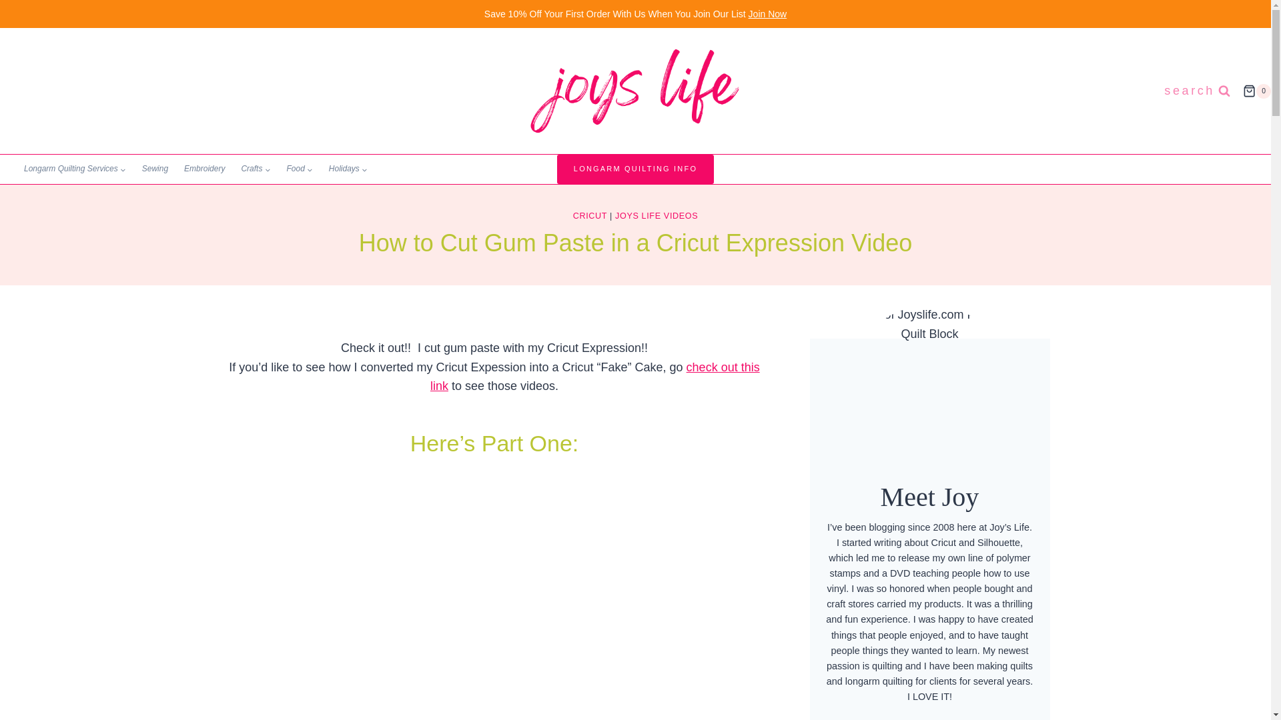  Describe the element at coordinates (348, 169) in the screenshot. I see `Holidays` at that location.